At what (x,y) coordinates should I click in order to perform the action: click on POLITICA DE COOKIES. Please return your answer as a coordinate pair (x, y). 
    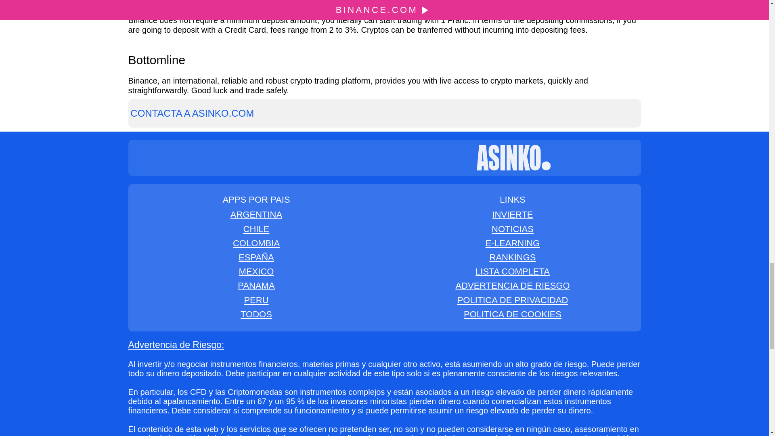
    Looking at the image, I should click on (512, 314).